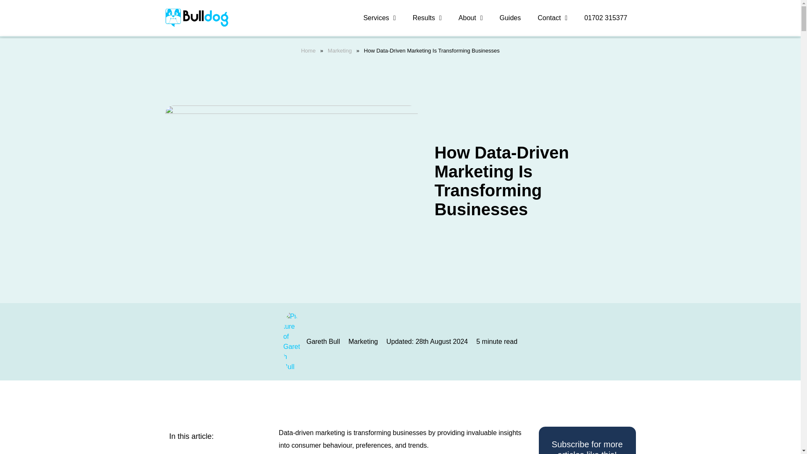  Describe the element at coordinates (379, 18) in the screenshot. I see `Services` at that location.